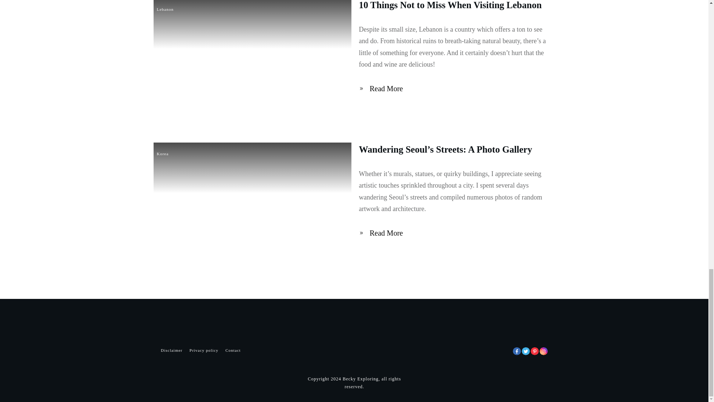 The width and height of the screenshot is (714, 402). I want to click on Korea, so click(163, 154).